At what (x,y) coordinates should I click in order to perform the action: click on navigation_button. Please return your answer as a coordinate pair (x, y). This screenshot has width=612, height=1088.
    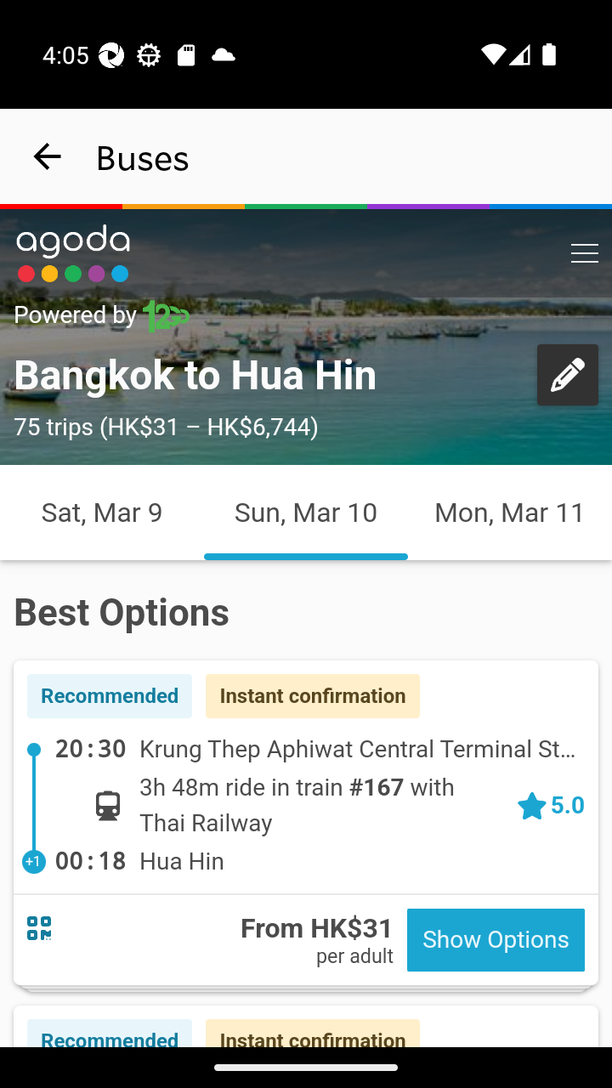
    Looking at the image, I should click on (48, 156).